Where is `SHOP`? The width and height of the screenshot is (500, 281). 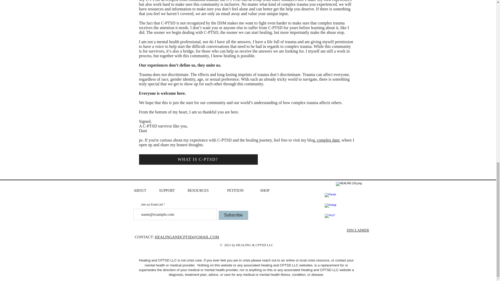
SHOP is located at coordinates (265, 190).